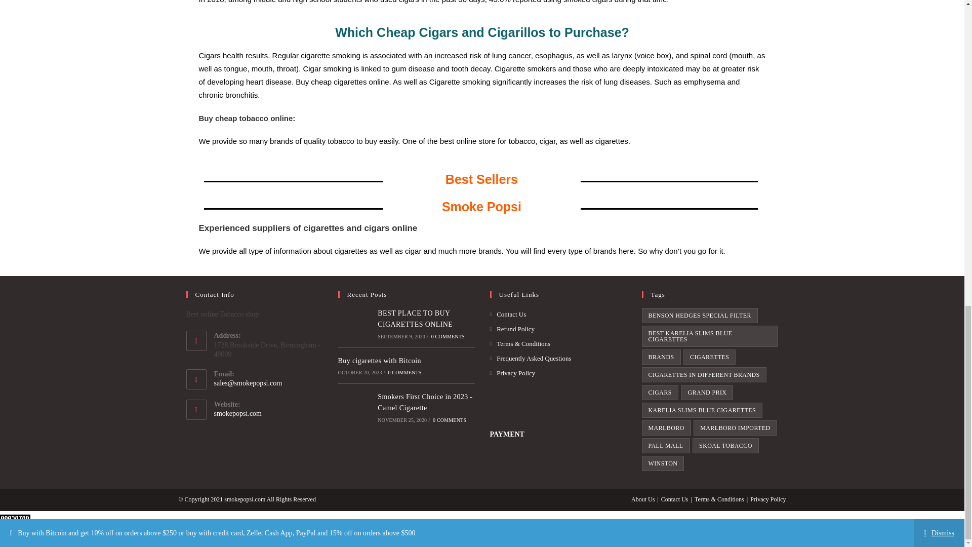 This screenshot has height=547, width=972. What do you see at coordinates (425, 402) in the screenshot?
I see `Smokers First Choice in 2023 -Camel Cigarette` at bounding box center [425, 402].